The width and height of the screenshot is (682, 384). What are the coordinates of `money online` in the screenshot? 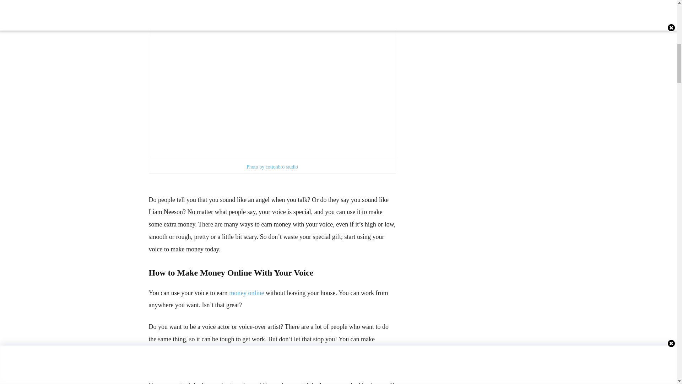 It's located at (247, 293).